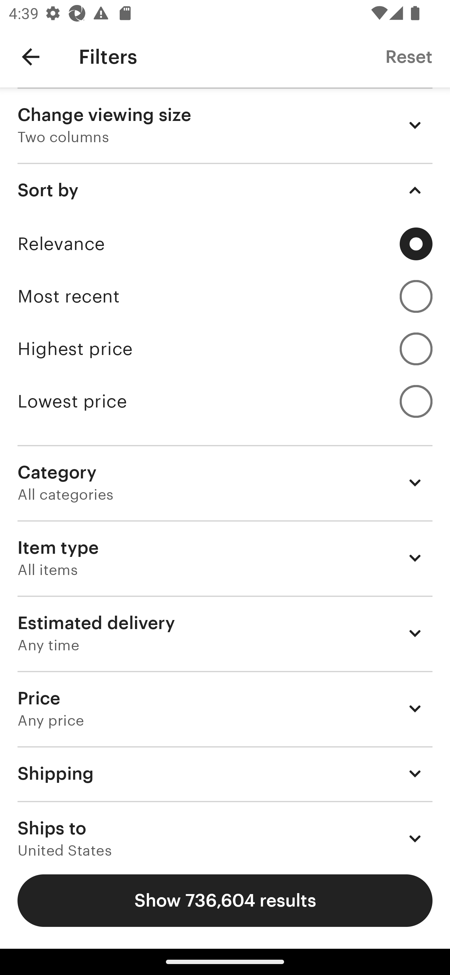 The width and height of the screenshot is (450, 975). What do you see at coordinates (225, 349) in the screenshot?
I see `Highest price` at bounding box center [225, 349].